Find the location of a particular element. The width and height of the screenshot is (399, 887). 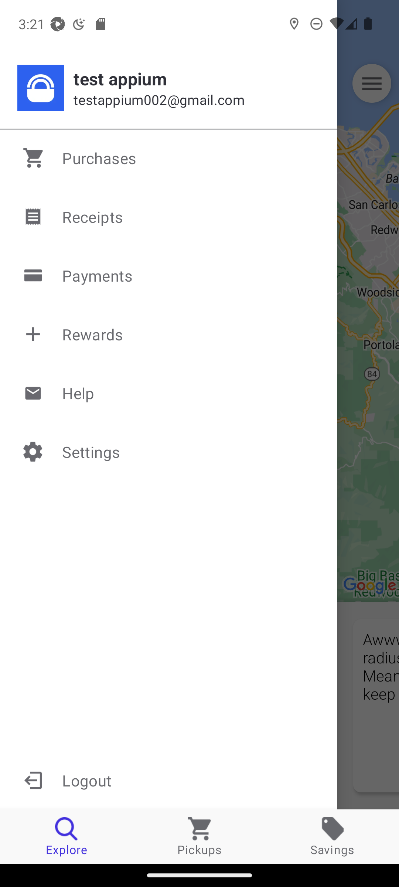

Payments is located at coordinates (169, 276).